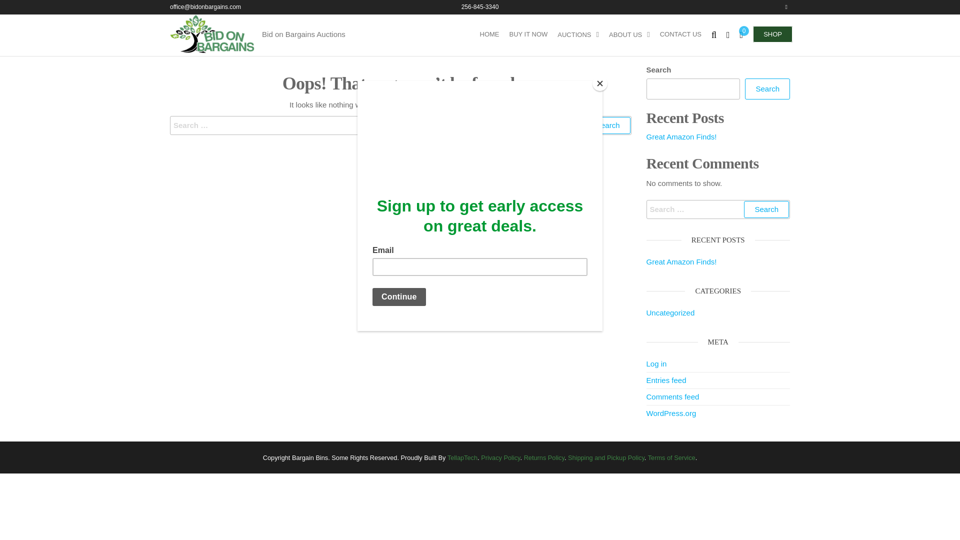 The width and height of the screenshot is (960, 540). What do you see at coordinates (680, 34) in the screenshot?
I see `Contact Us` at bounding box center [680, 34].